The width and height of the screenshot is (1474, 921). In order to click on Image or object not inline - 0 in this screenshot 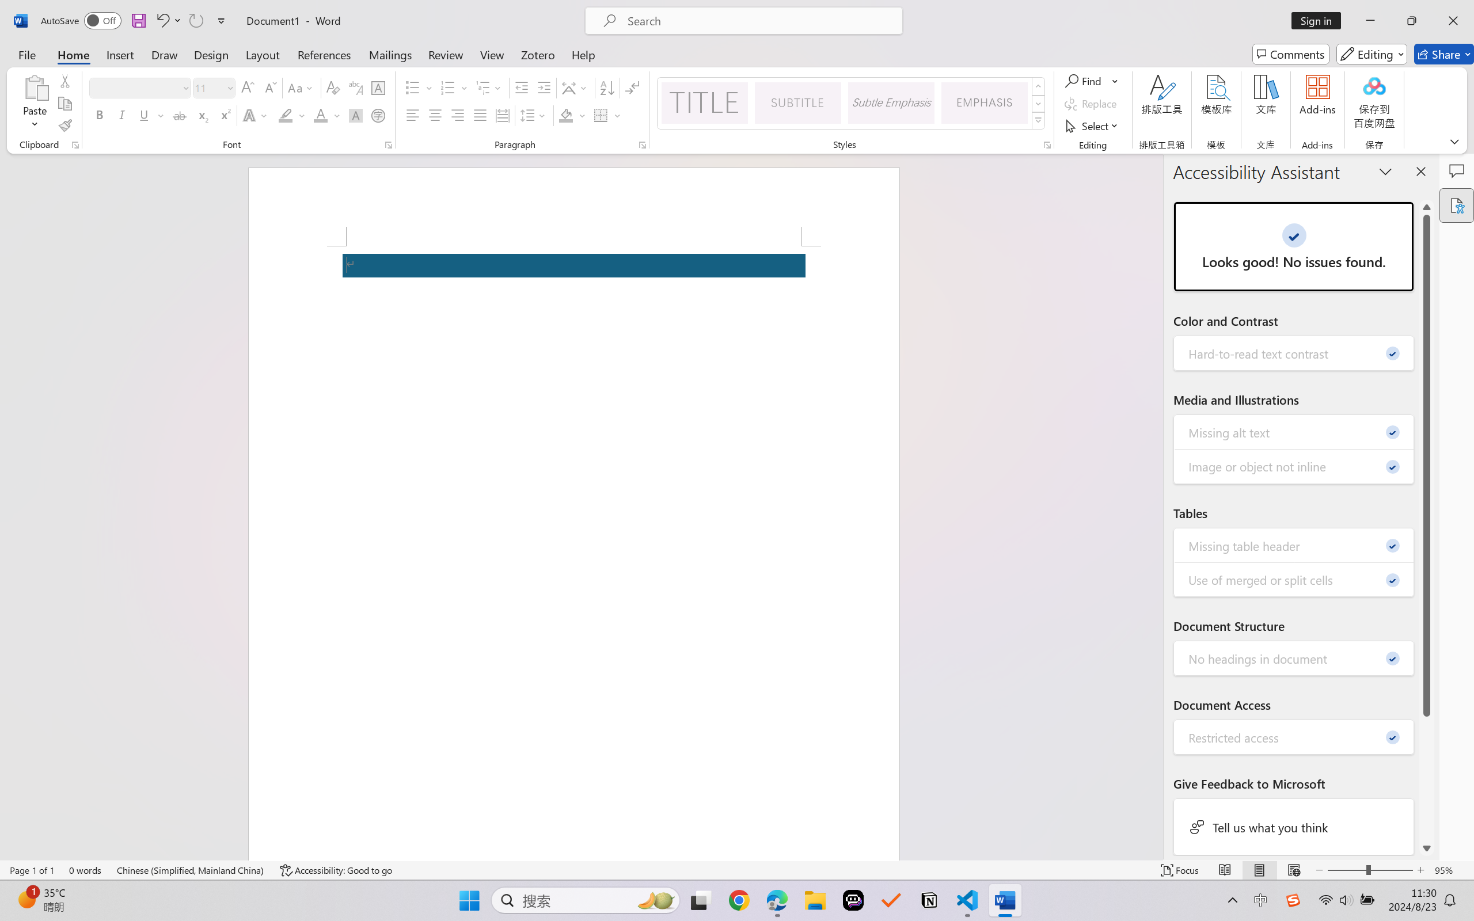, I will do `click(1294, 466)`.